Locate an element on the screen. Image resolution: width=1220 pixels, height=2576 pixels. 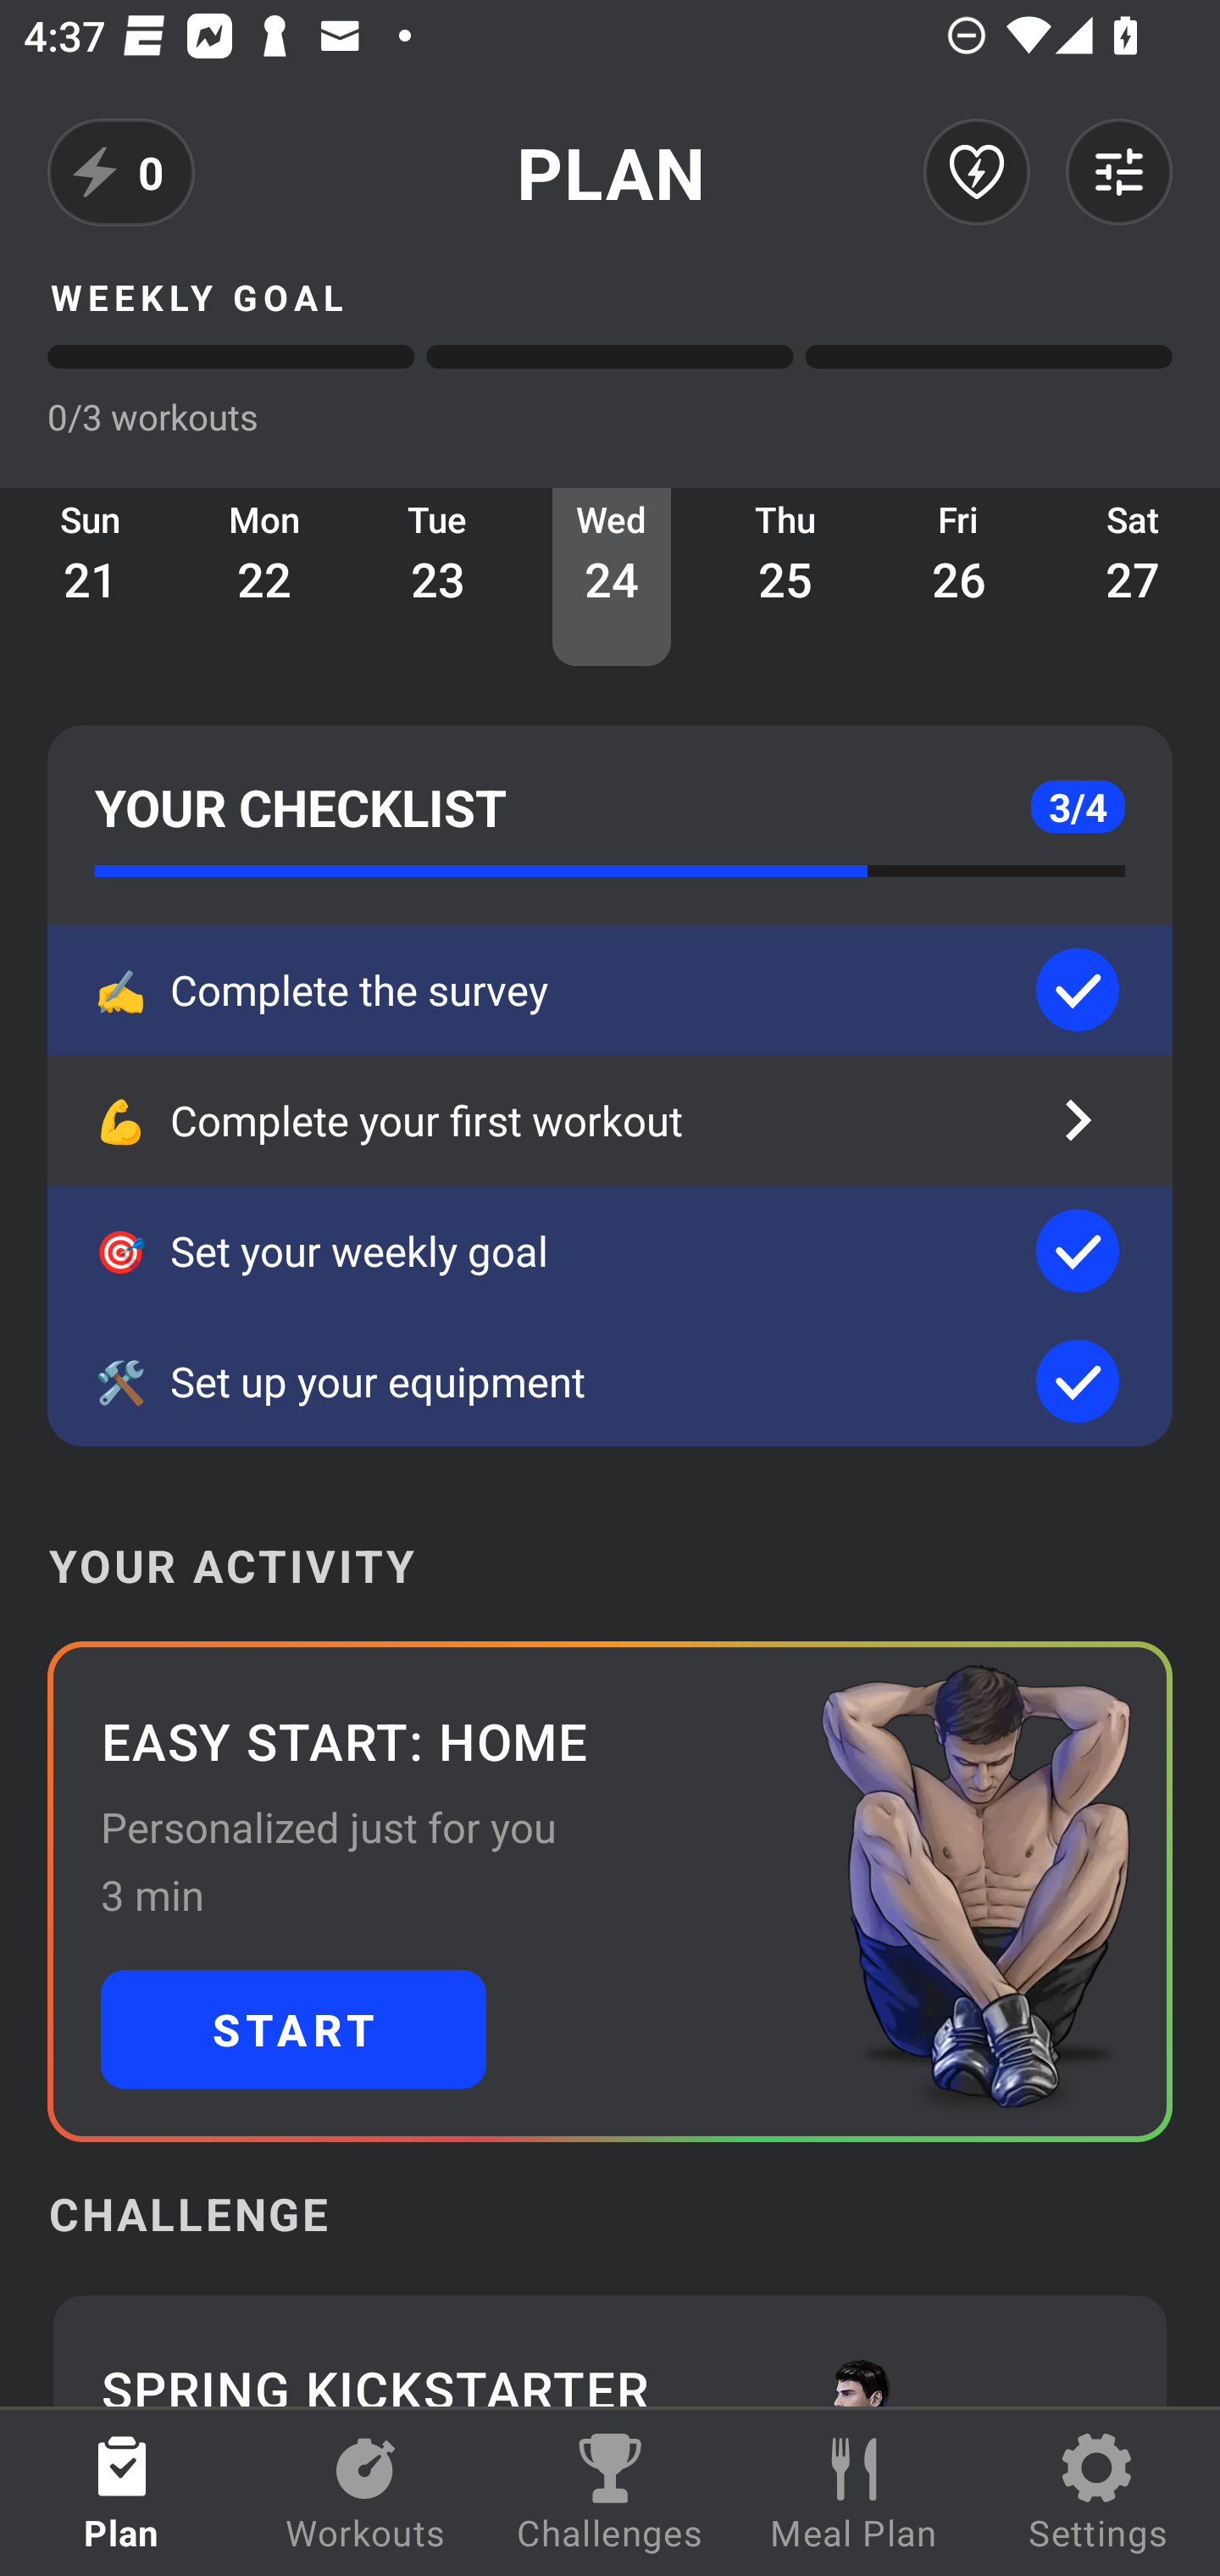
Tue 23 is located at coordinates (438, 576).